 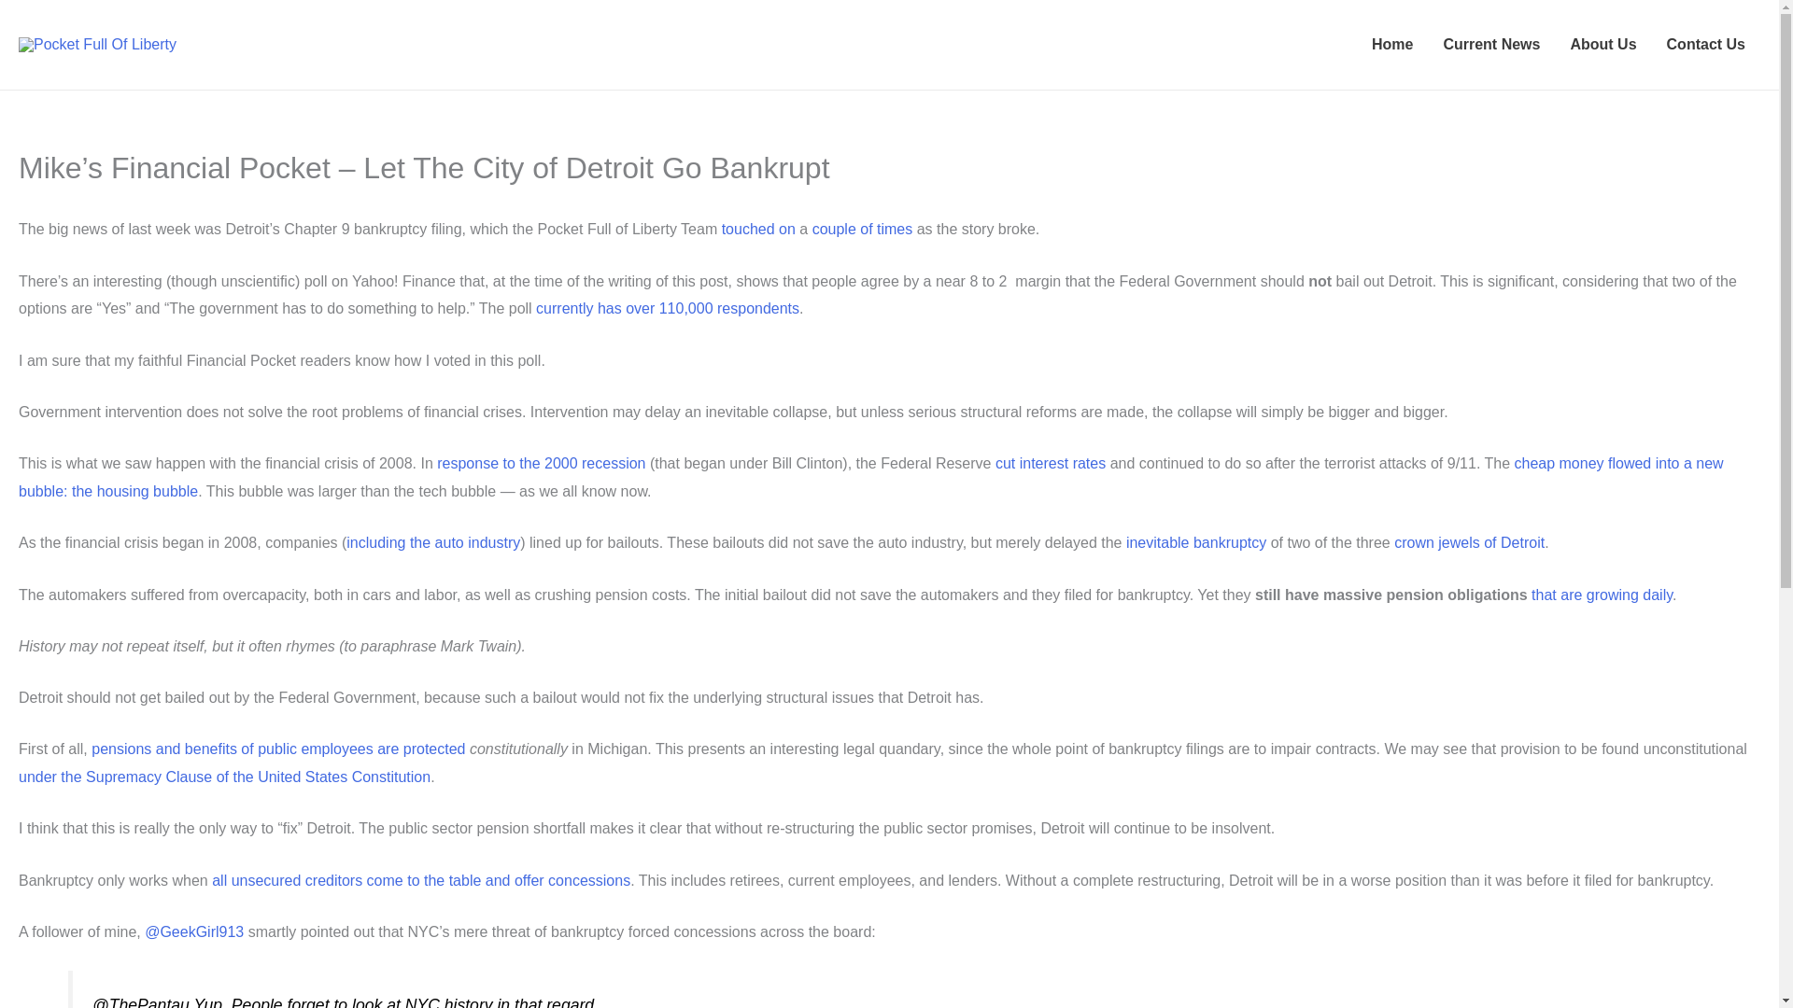 What do you see at coordinates (1602, 45) in the screenshot?
I see `About Us` at bounding box center [1602, 45].